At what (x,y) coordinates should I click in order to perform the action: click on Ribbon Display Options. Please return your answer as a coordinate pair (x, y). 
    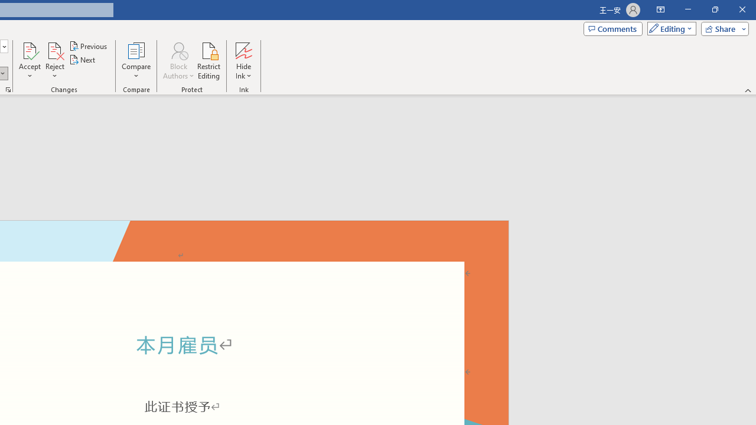
    Looking at the image, I should click on (660, 9).